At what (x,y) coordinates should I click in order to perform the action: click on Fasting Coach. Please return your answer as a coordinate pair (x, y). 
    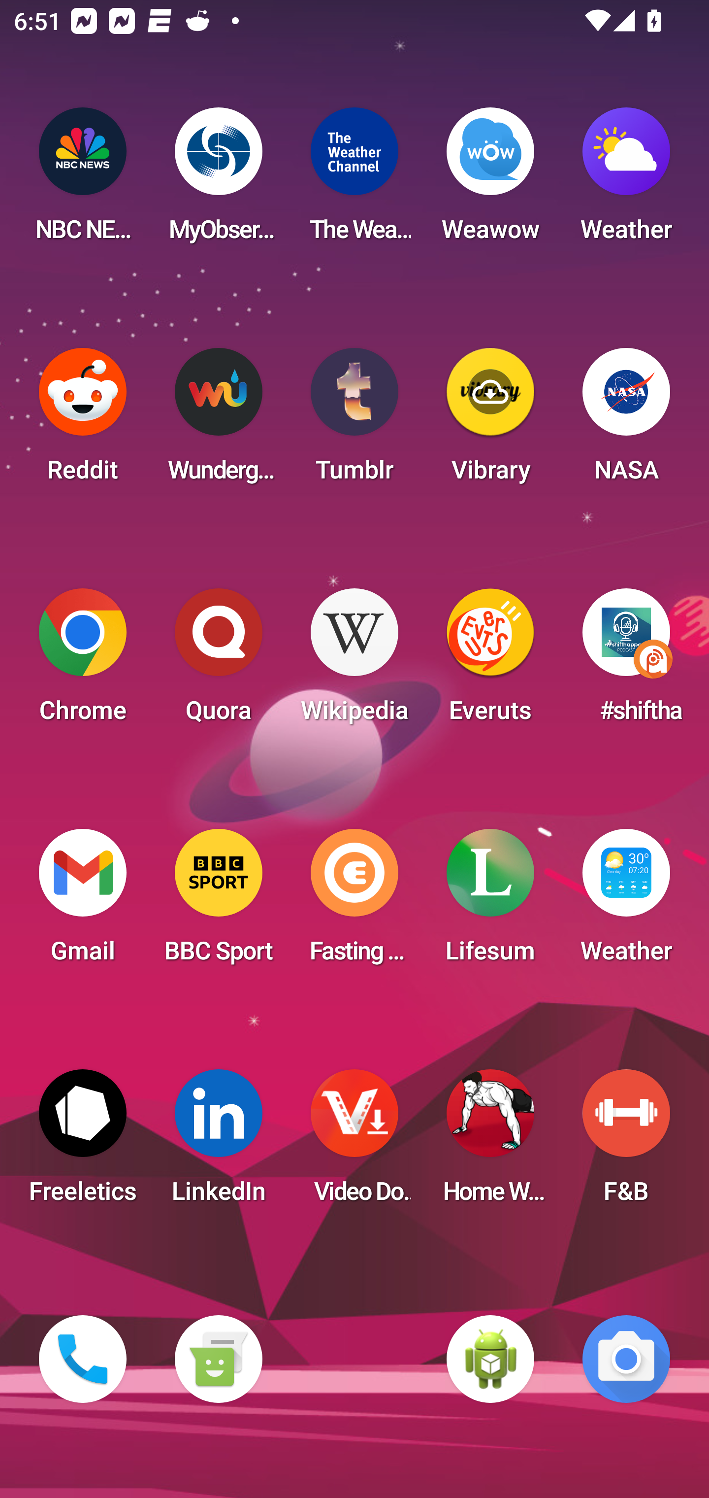
    Looking at the image, I should click on (354, 902).